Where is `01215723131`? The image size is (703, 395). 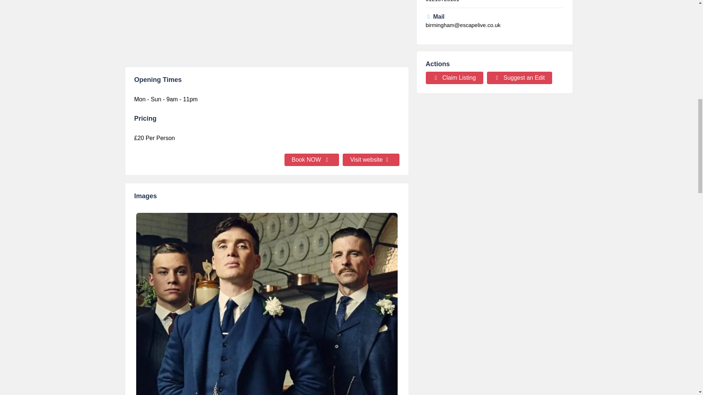 01215723131 is located at coordinates (442, 1).